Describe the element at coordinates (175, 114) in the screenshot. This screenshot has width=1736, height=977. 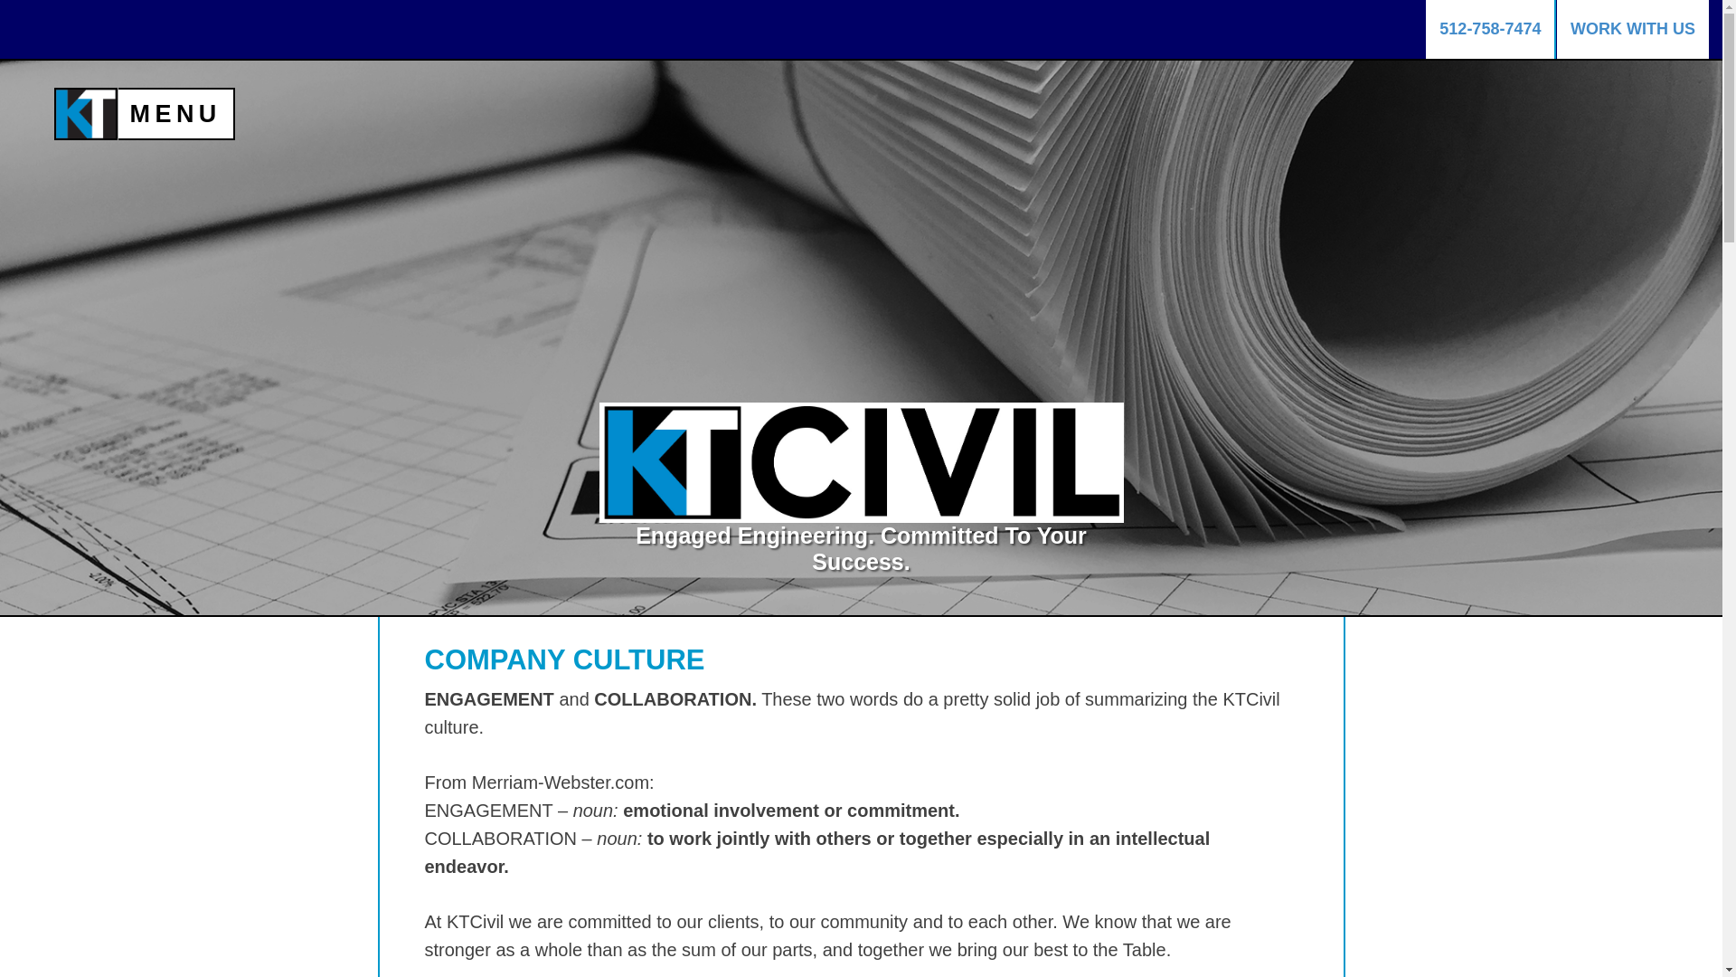
I see `MENU` at that location.